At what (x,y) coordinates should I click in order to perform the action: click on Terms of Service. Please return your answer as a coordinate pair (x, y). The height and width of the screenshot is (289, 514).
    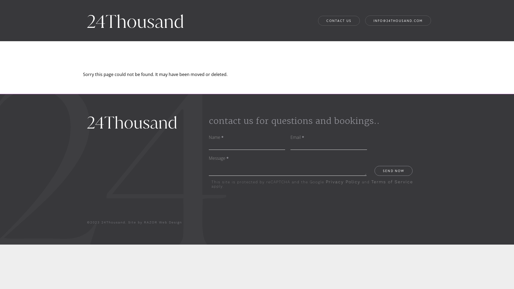
    Looking at the image, I should click on (392, 182).